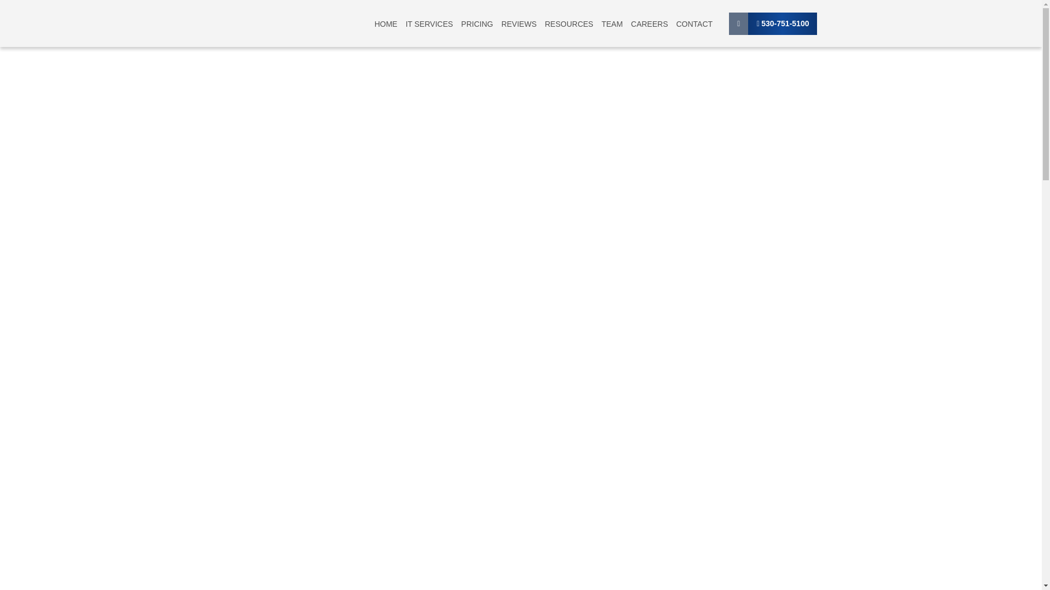  What do you see at coordinates (386, 23) in the screenshot?
I see `HOME` at bounding box center [386, 23].